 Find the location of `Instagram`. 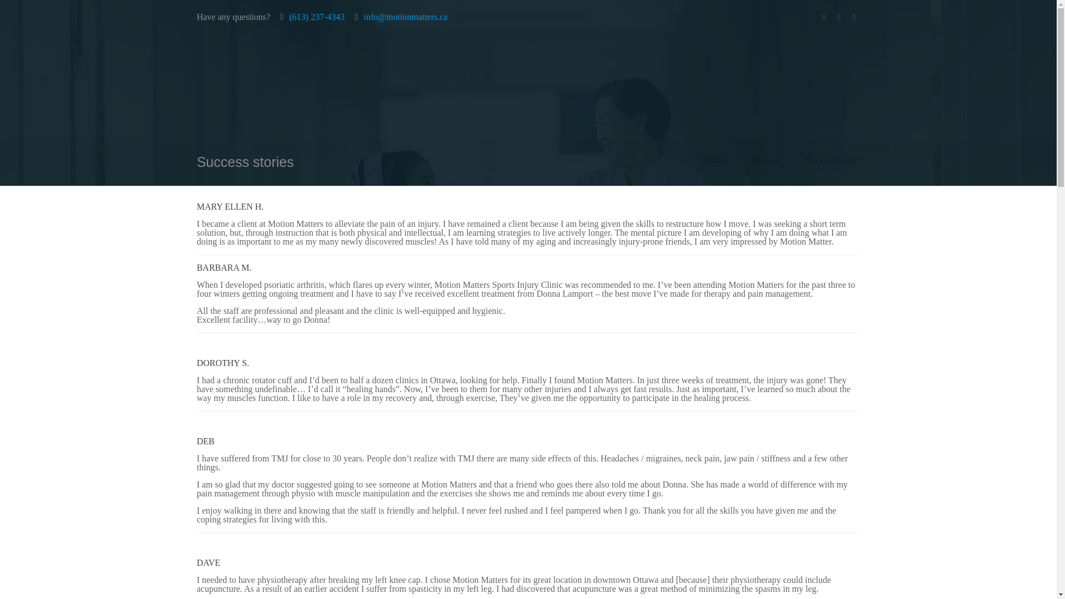

Instagram is located at coordinates (853, 17).